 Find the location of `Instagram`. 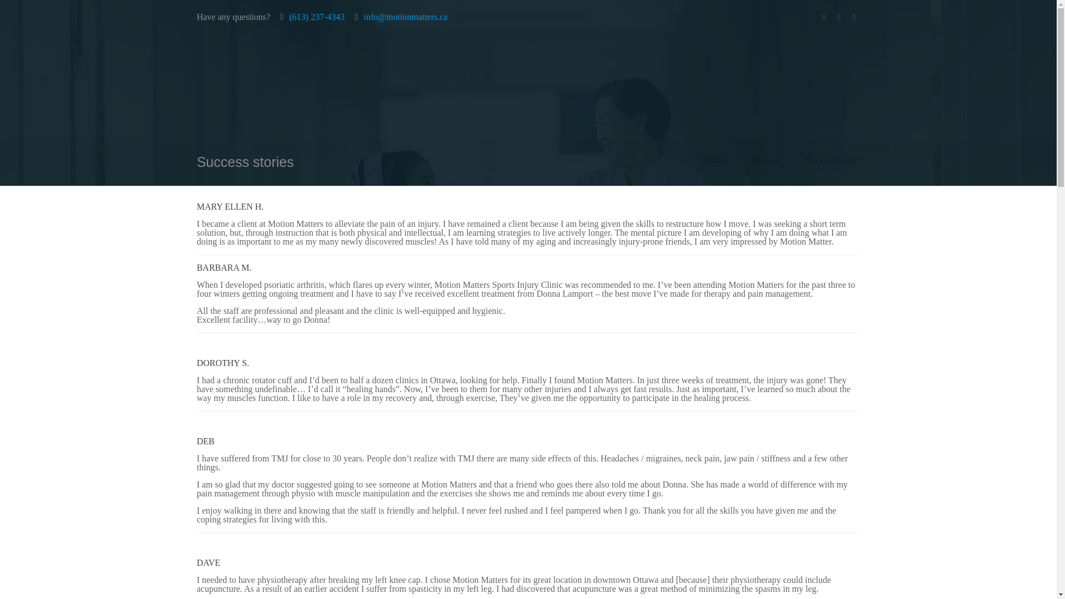

Instagram is located at coordinates (853, 17).